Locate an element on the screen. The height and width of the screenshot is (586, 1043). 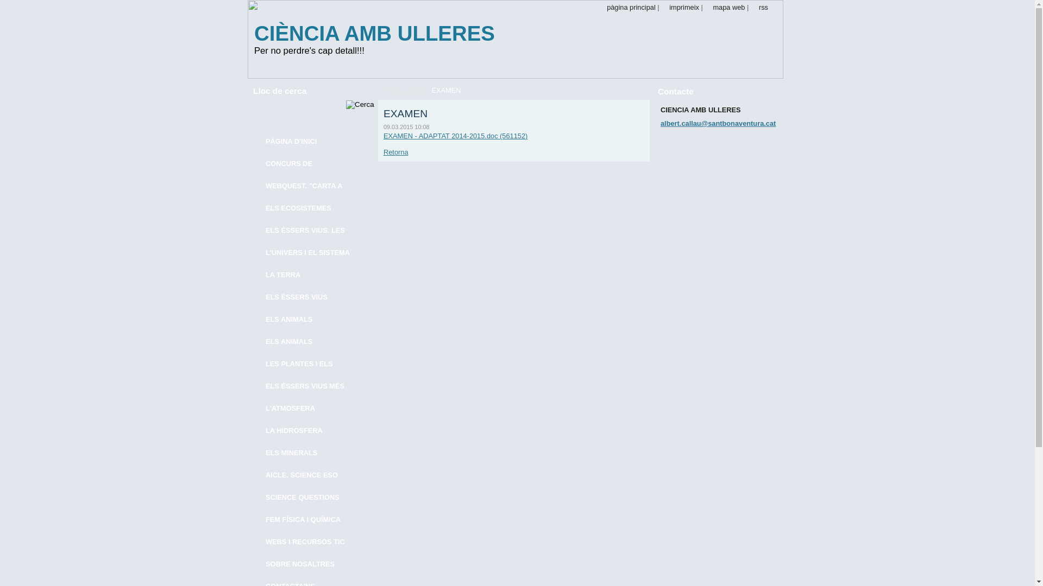
EXAMEN - ADAPTAT 2014-2015.doc (561152) is located at coordinates (455, 136).